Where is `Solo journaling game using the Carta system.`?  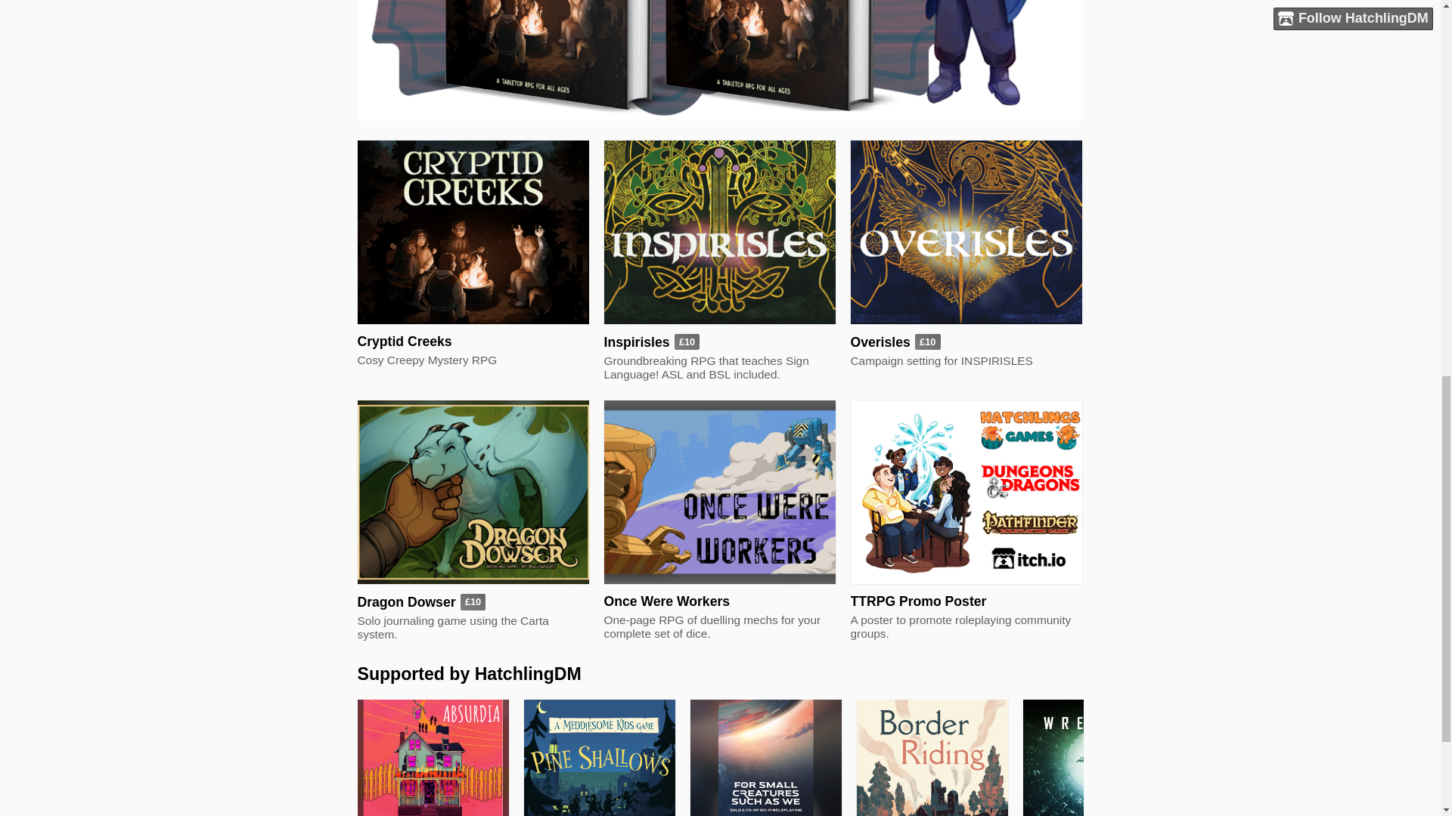 Solo journaling game using the Carta system. is located at coordinates (472, 627).